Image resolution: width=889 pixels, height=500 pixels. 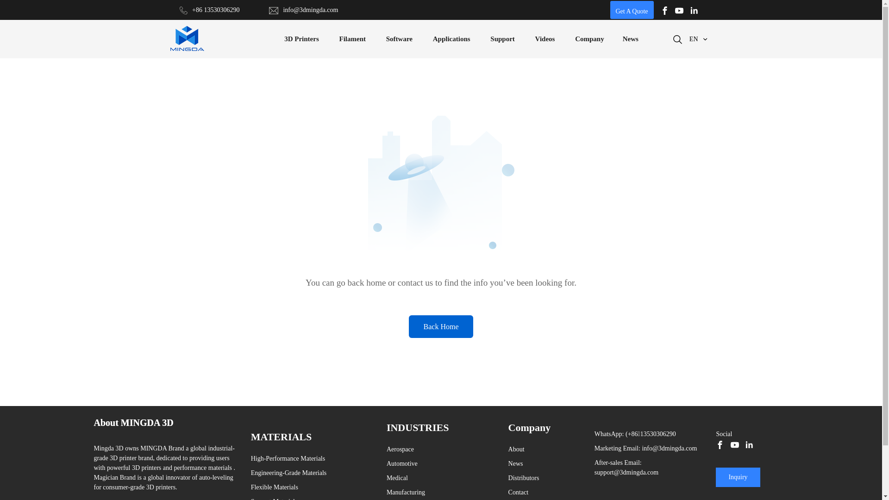 I want to click on Applications, so click(x=452, y=39).